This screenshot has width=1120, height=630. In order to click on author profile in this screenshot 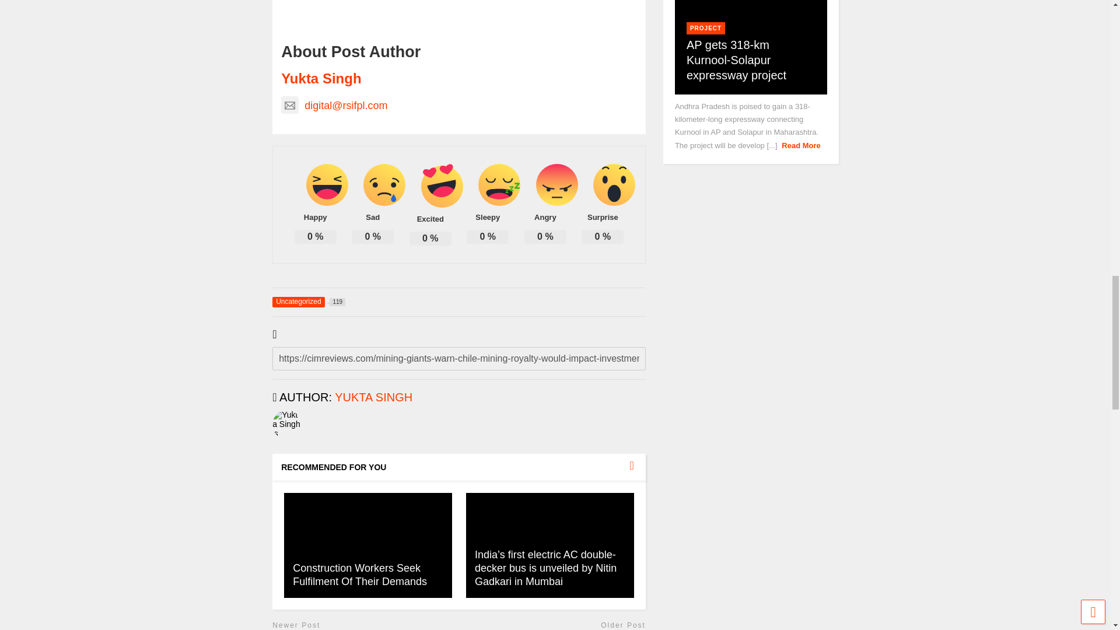, I will do `click(373, 397)`.